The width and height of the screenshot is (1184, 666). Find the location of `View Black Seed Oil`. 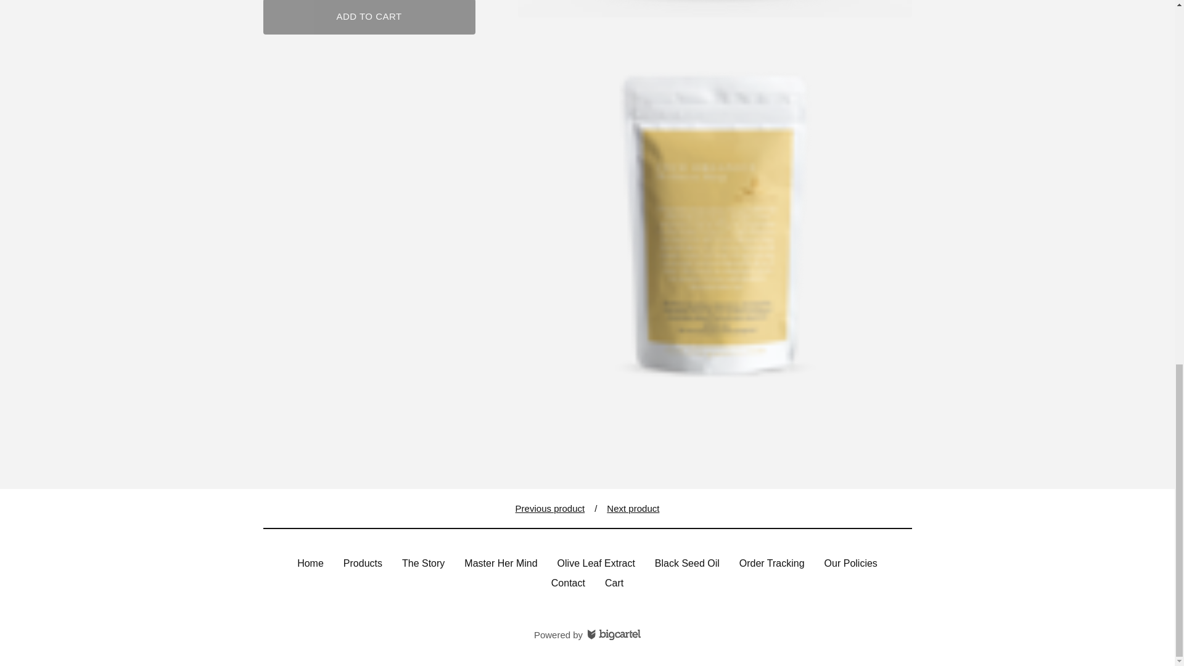

View Black Seed Oil is located at coordinates (687, 563).